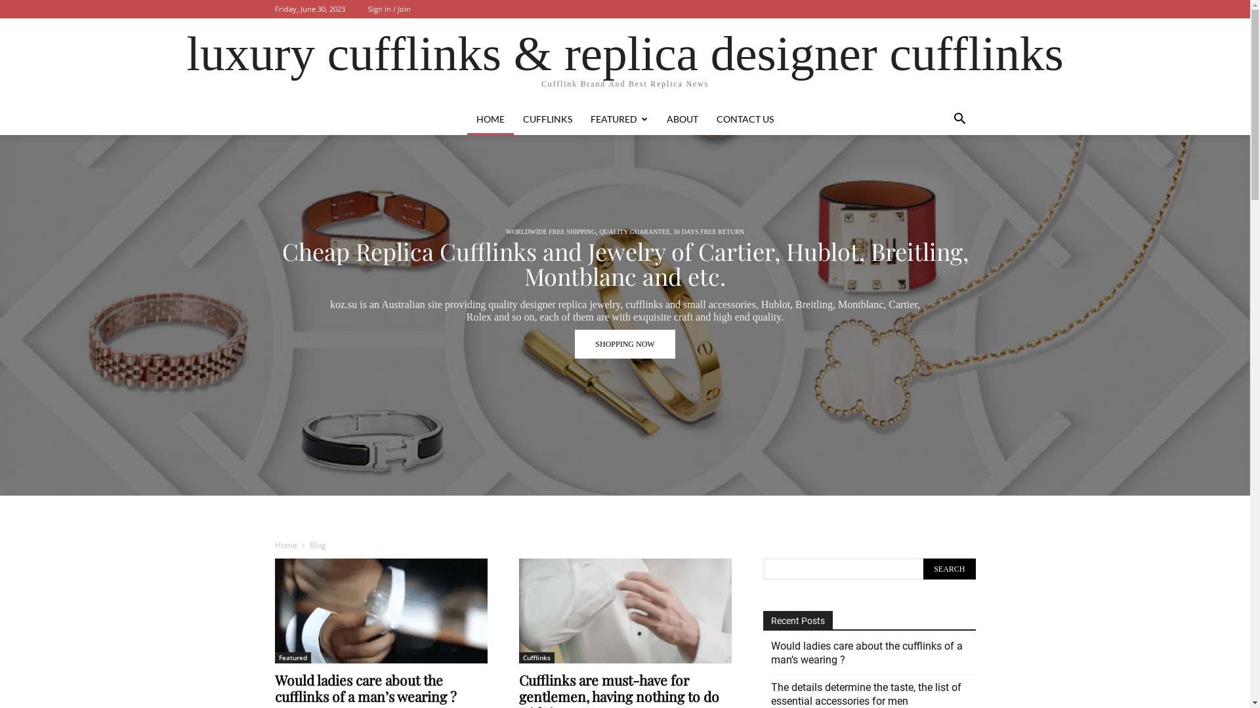 The image size is (1260, 708). I want to click on Search, so click(936, 172).